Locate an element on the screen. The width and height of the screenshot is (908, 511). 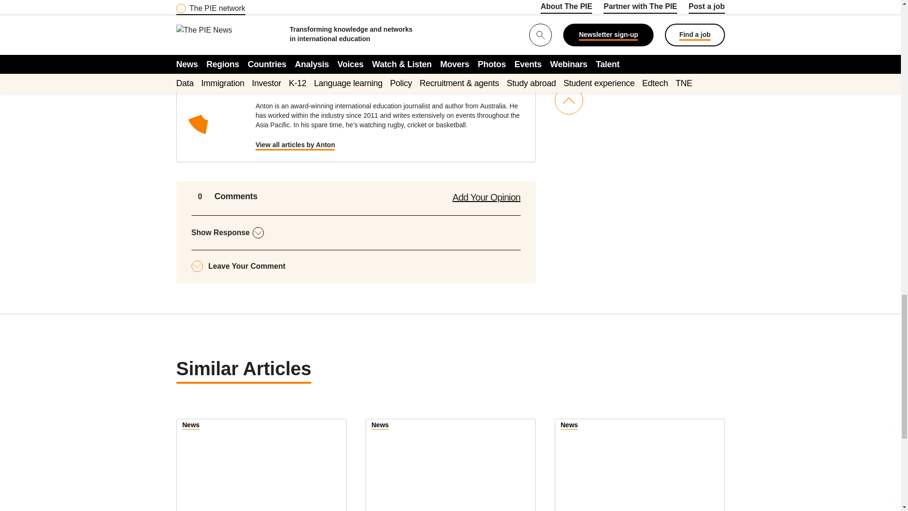
View all News articles is located at coordinates (191, 426).